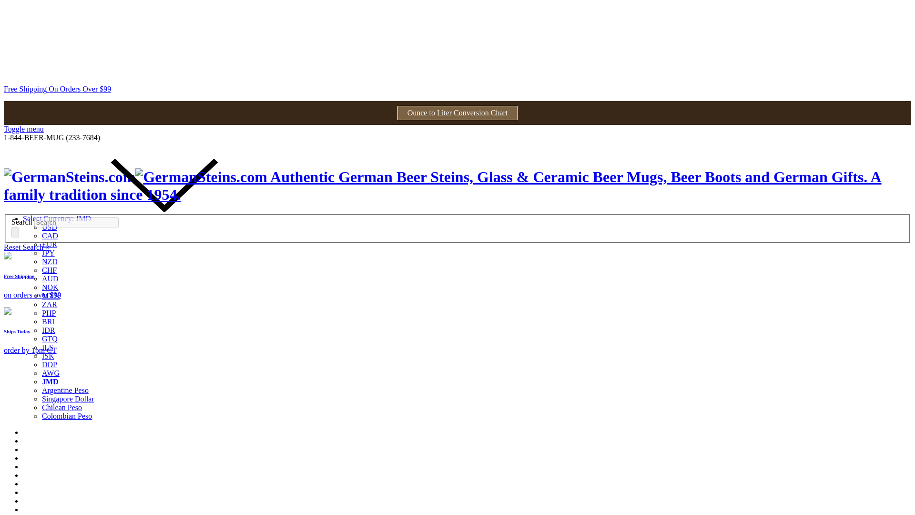 The image size is (915, 515). Describe the element at coordinates (32, 501) in the screenshot. I see `Login` at that location.